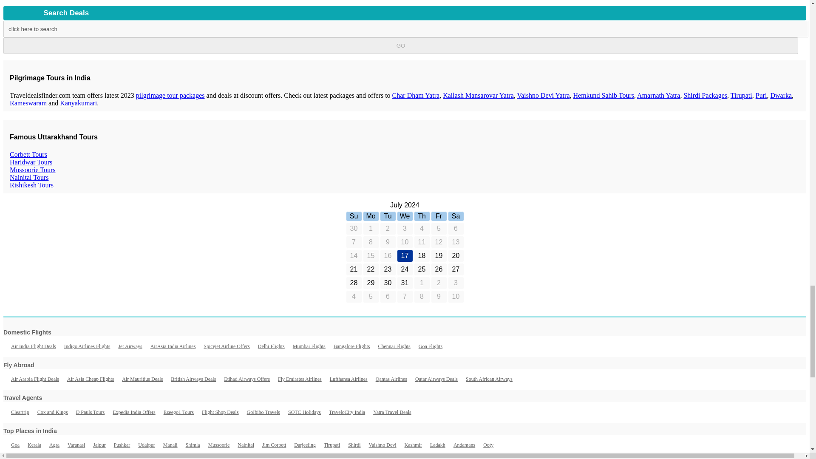 The image size is (816, 459). I want to click on Kerala Travel packages, so click(34, 445).